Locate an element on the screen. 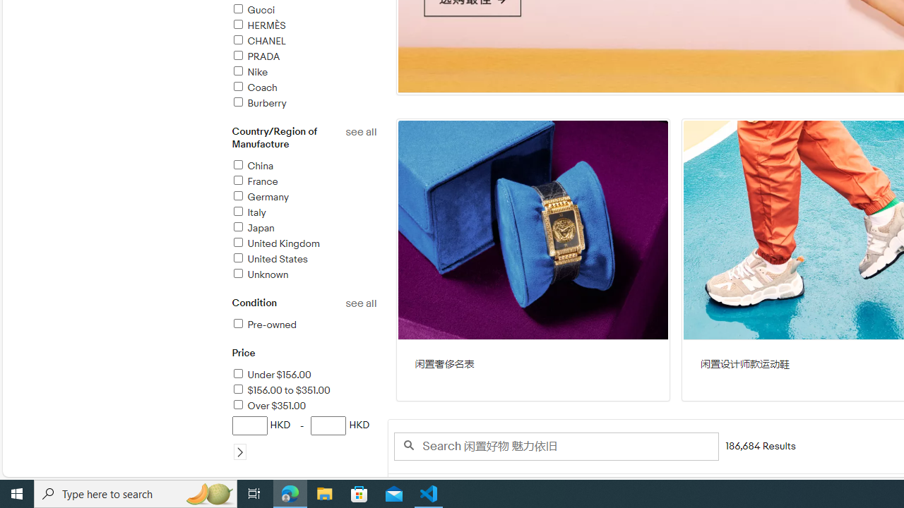 The height and width of the screenshot is (508, 904). France is located at coordinates (304, 182).